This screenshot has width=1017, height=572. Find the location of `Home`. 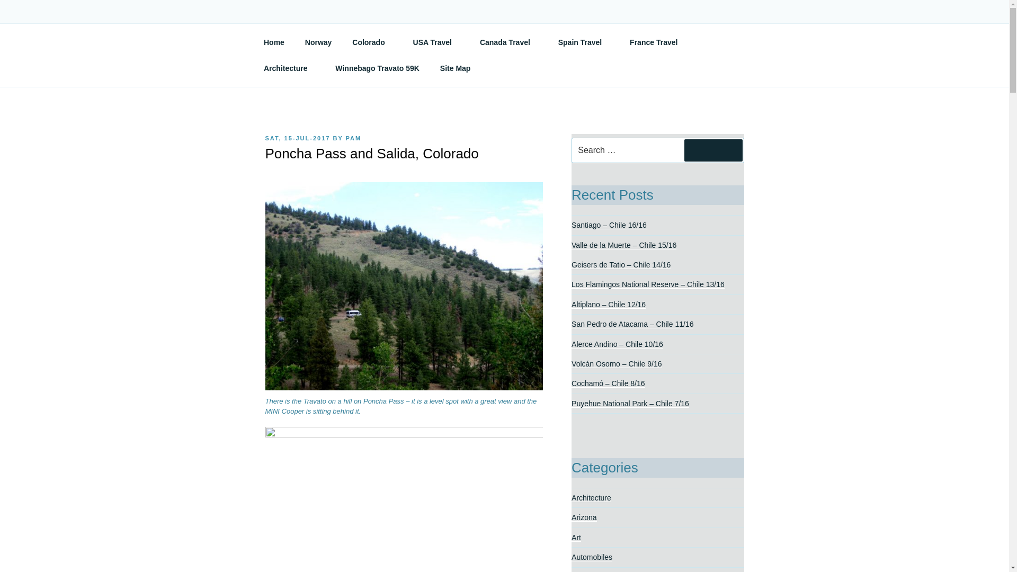

Home is located at coordinates (274, 42).